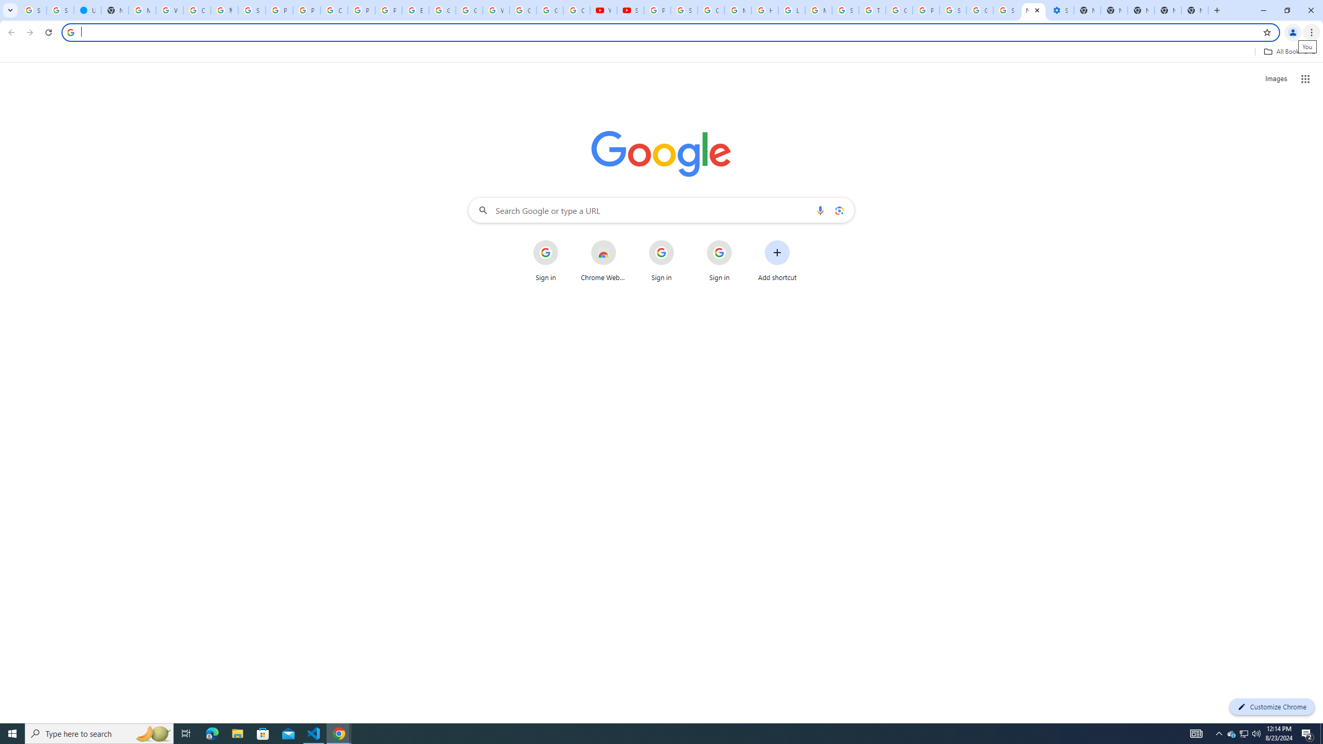 The width and height of the screenshot is (1323, 744). I want to click on All Bookmarks, so click(1289, 52).